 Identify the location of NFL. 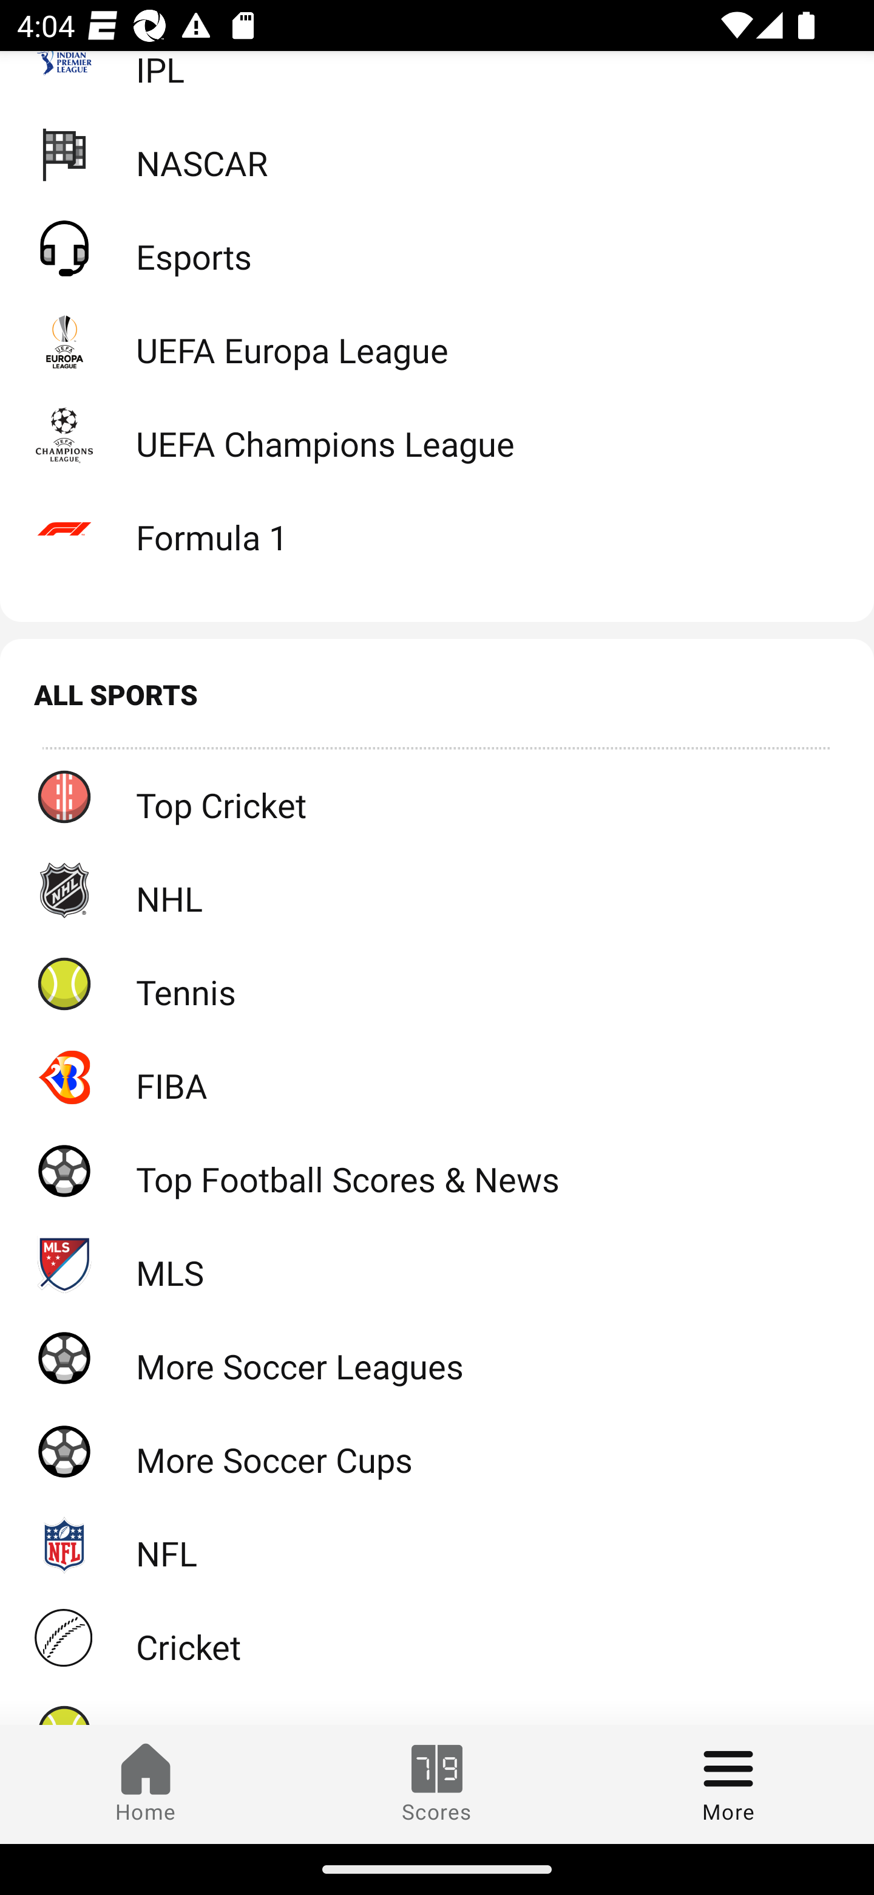
(437, 1544).